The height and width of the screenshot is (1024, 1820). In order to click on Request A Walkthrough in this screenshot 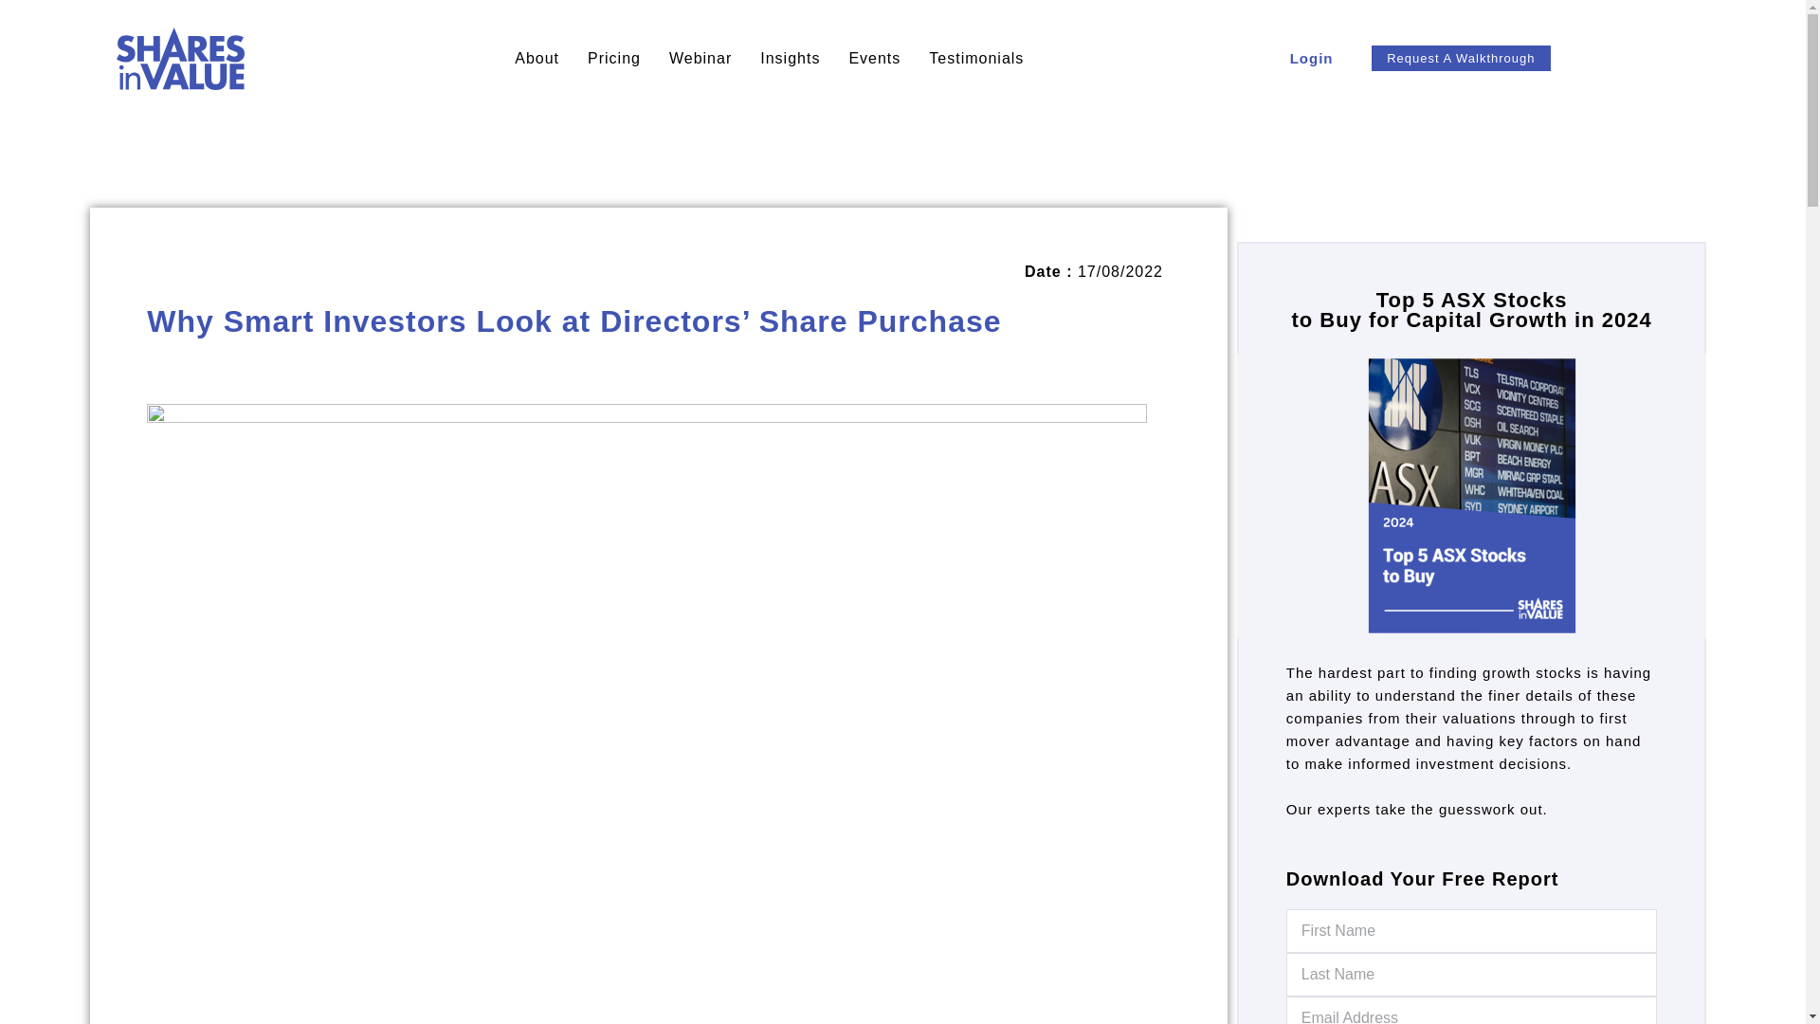, I will do `click(1460, 57)`.